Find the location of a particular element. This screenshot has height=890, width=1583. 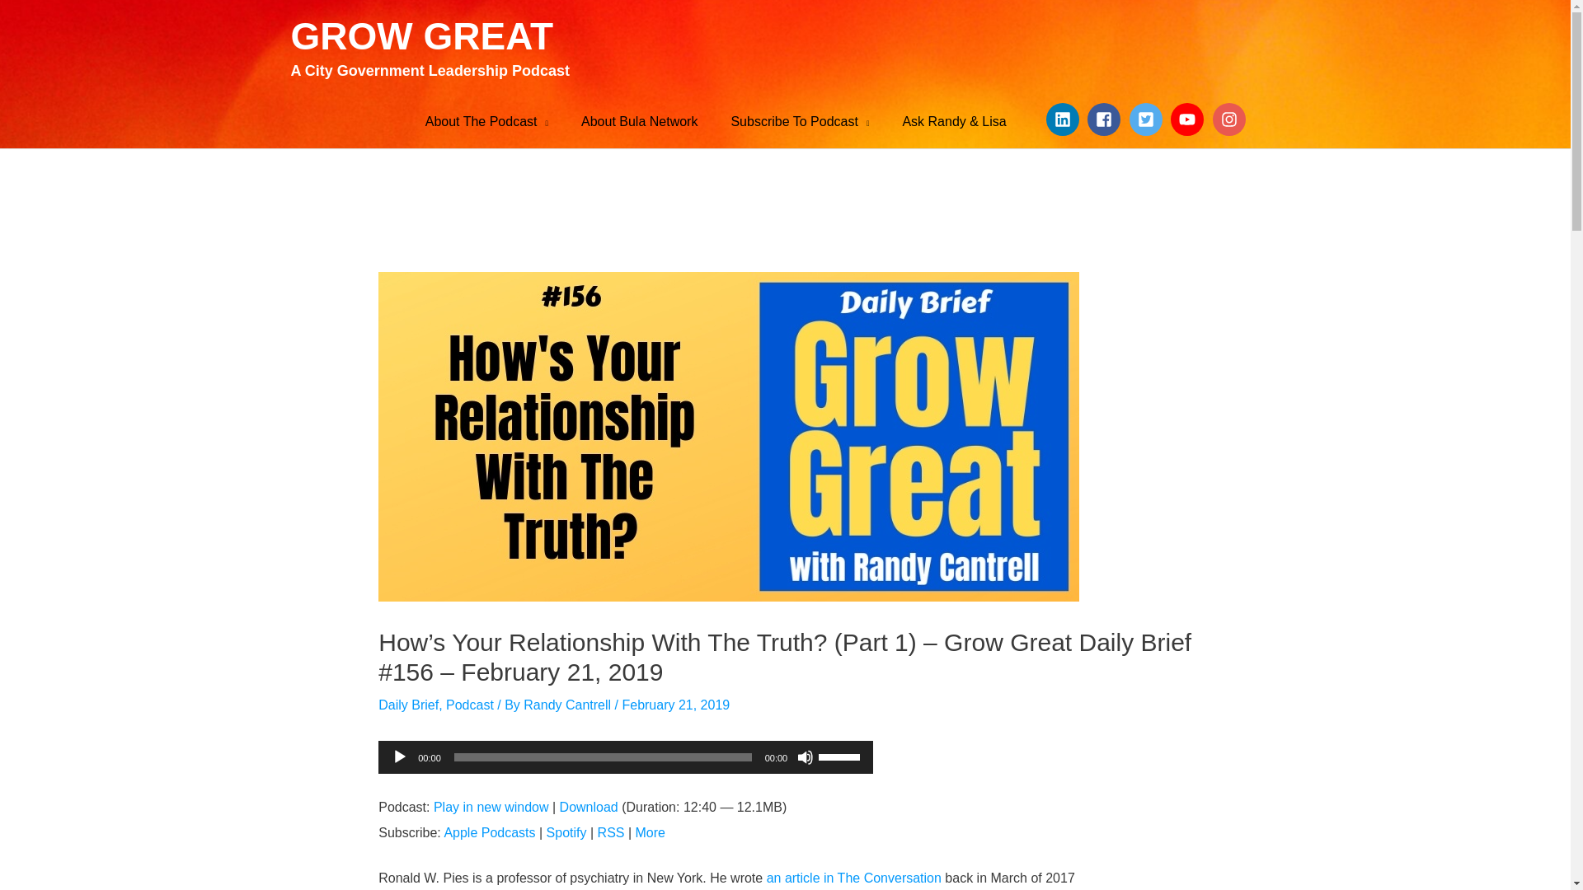

Podcast is located at coordinates (470, 705).